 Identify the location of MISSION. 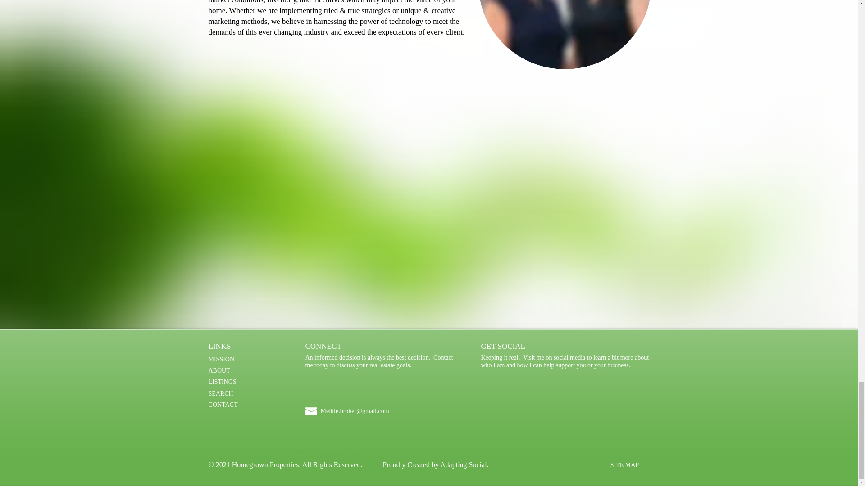
(221, 359).